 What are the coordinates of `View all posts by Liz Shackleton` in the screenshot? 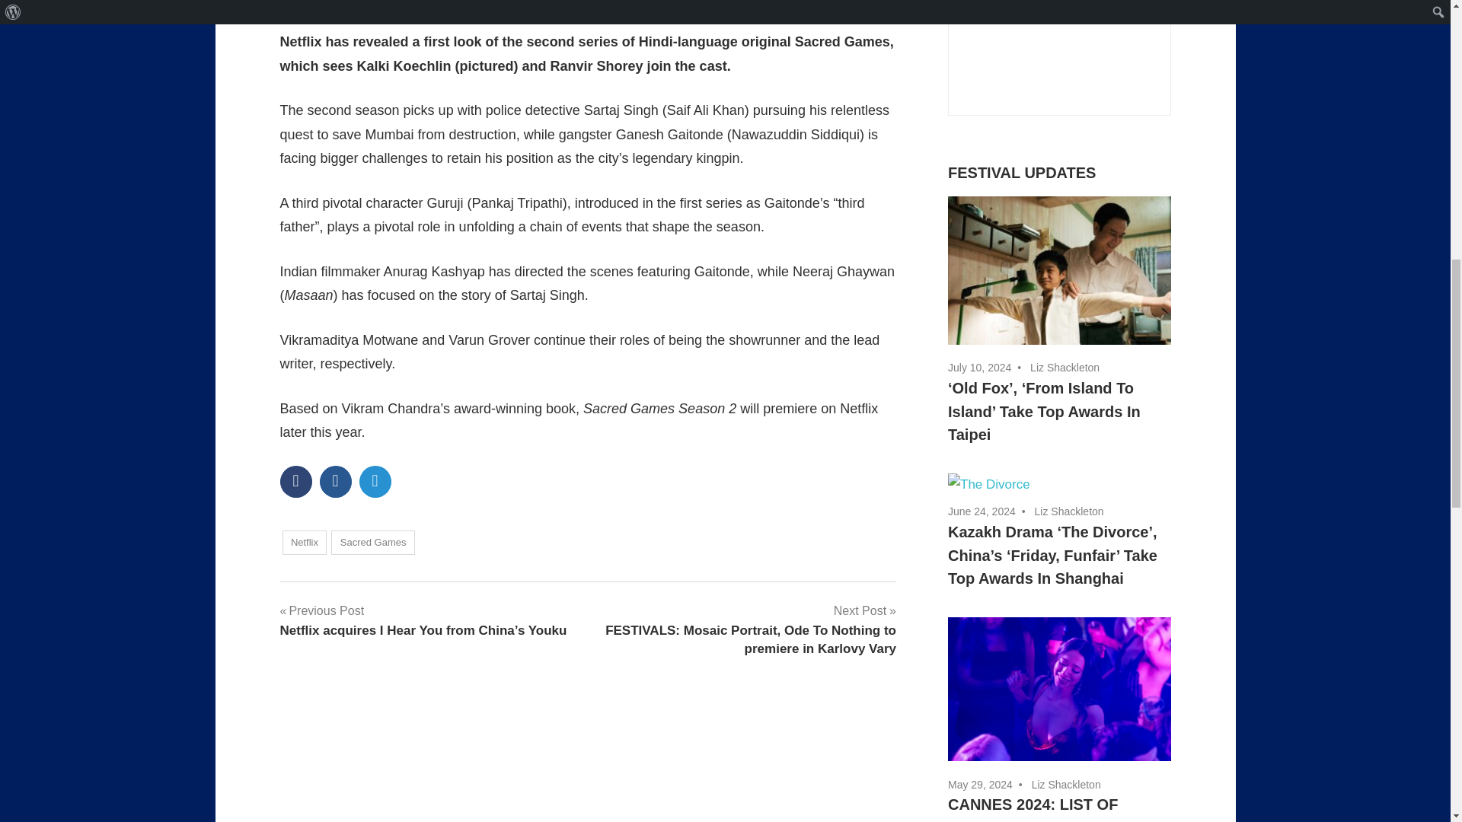 It's located at (1066, 784).